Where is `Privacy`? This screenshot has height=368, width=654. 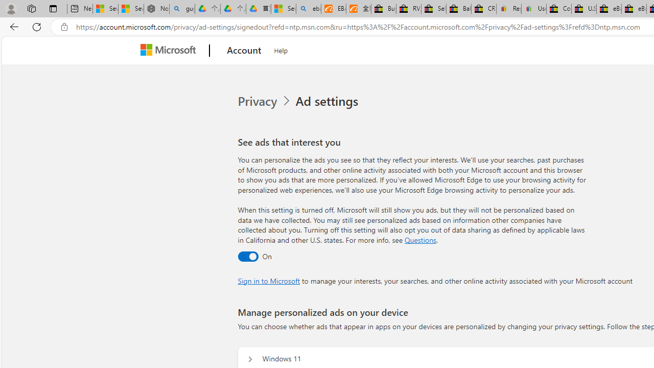 Privacy is located at coordinates (258, 101).